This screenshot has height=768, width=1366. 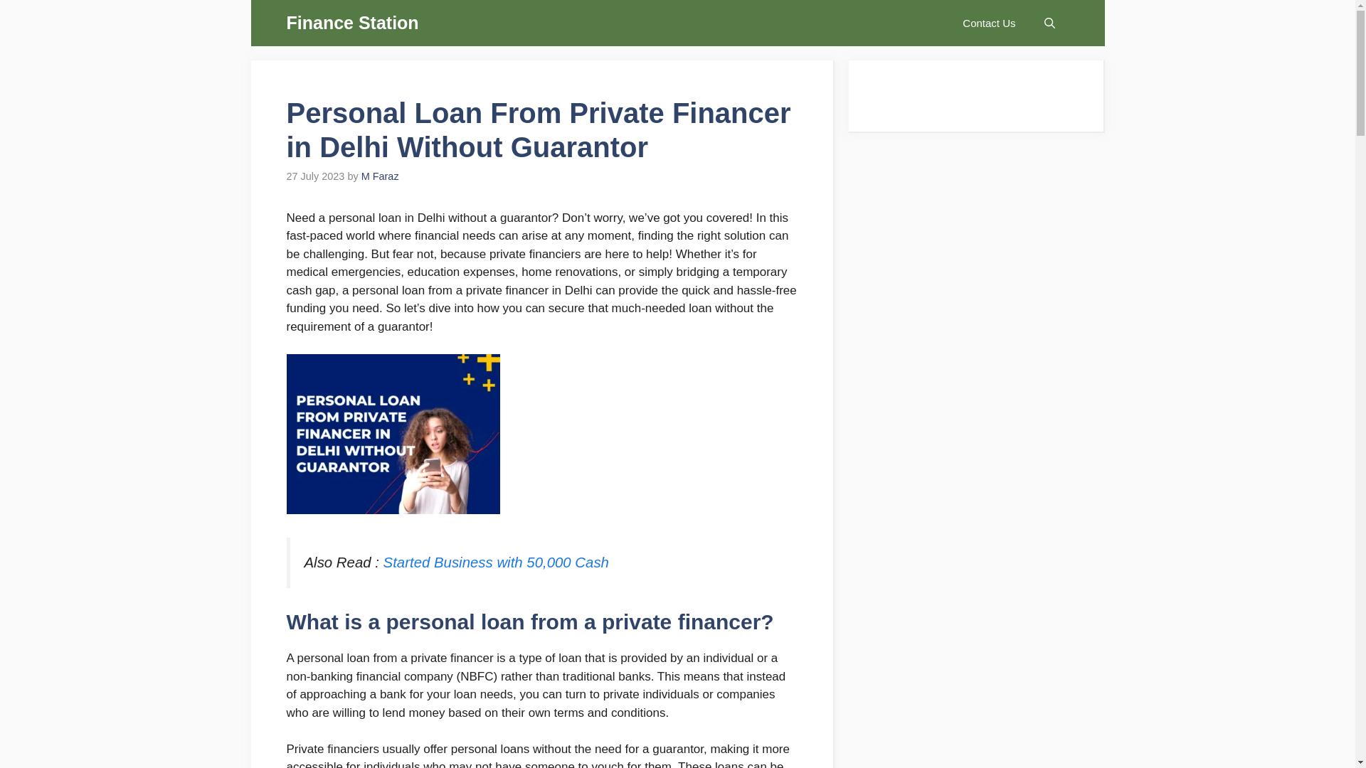 What do you see at coordinates (351, 23) in the screenshot?
I see `Finance Station` at bounding box center [351, 23].